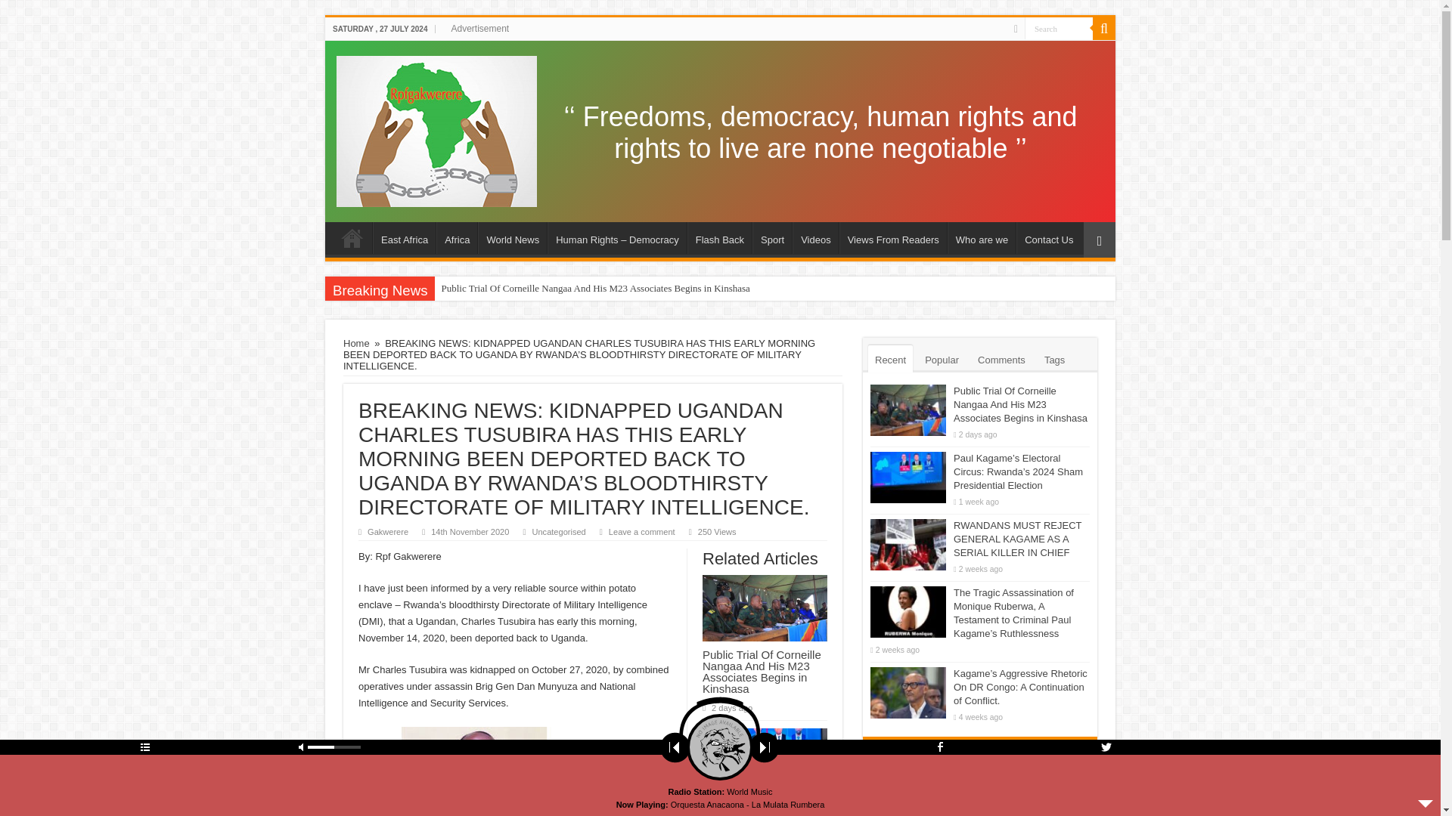 The height and width of the screenshot is (816, 1452). I want to click on World News, so click(512, 237).